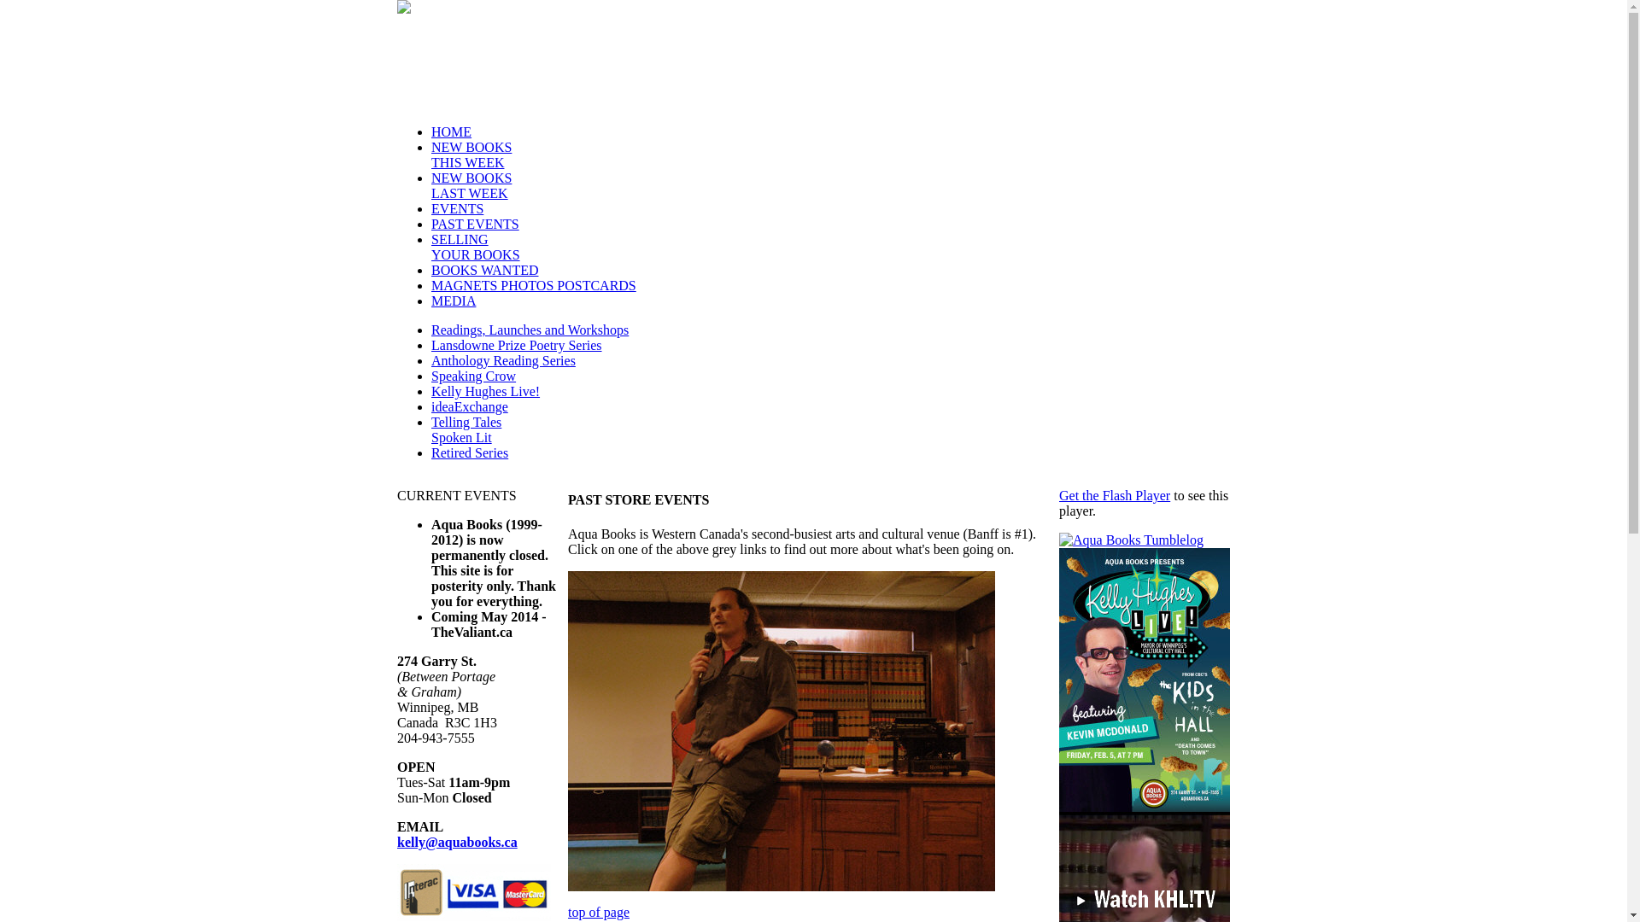 This screenshot has width=1640, height=922. Describe the element at coordinates (466, 430) in the screenshot. I see `Telling Tales
Spoken Lit` at that location.